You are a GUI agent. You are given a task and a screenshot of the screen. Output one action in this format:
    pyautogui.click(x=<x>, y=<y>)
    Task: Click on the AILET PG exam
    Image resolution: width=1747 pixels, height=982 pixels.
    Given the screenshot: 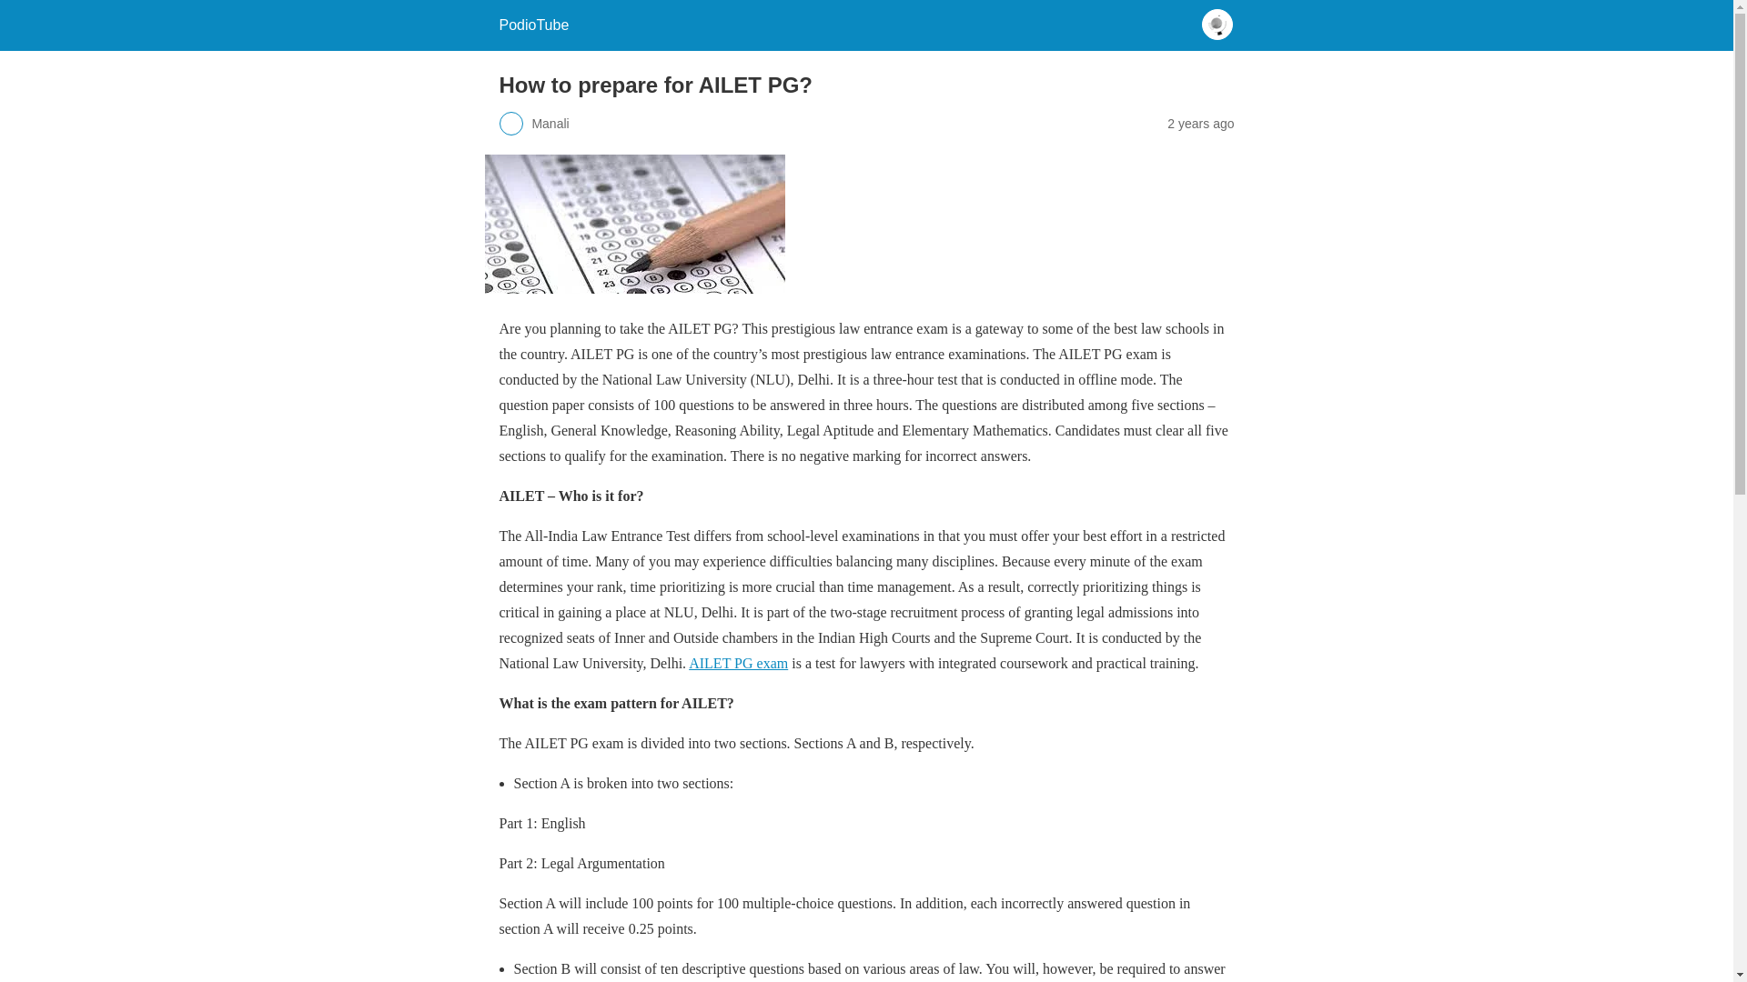 What is the action you would take?
    pyautogui.click(x=737, y=663)
    